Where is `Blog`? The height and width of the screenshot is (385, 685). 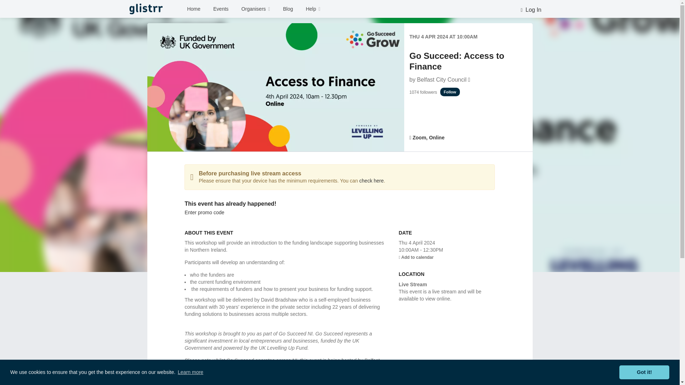 Blog is located at coordinates (288, 9).